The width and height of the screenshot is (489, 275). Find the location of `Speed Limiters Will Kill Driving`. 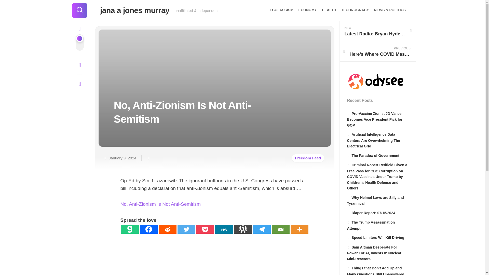

Speed Limiters Will Kill Driving is located at coordinates (375, 237).